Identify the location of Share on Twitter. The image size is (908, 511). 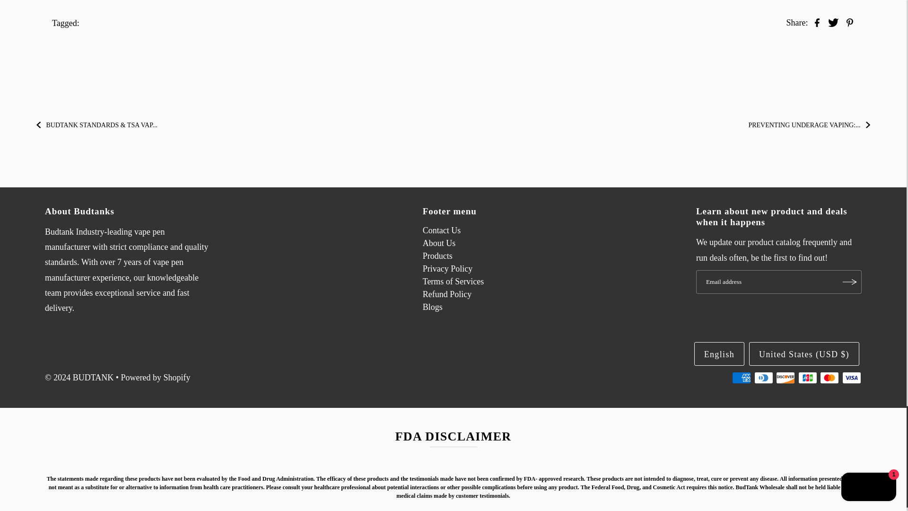
(833, 22).